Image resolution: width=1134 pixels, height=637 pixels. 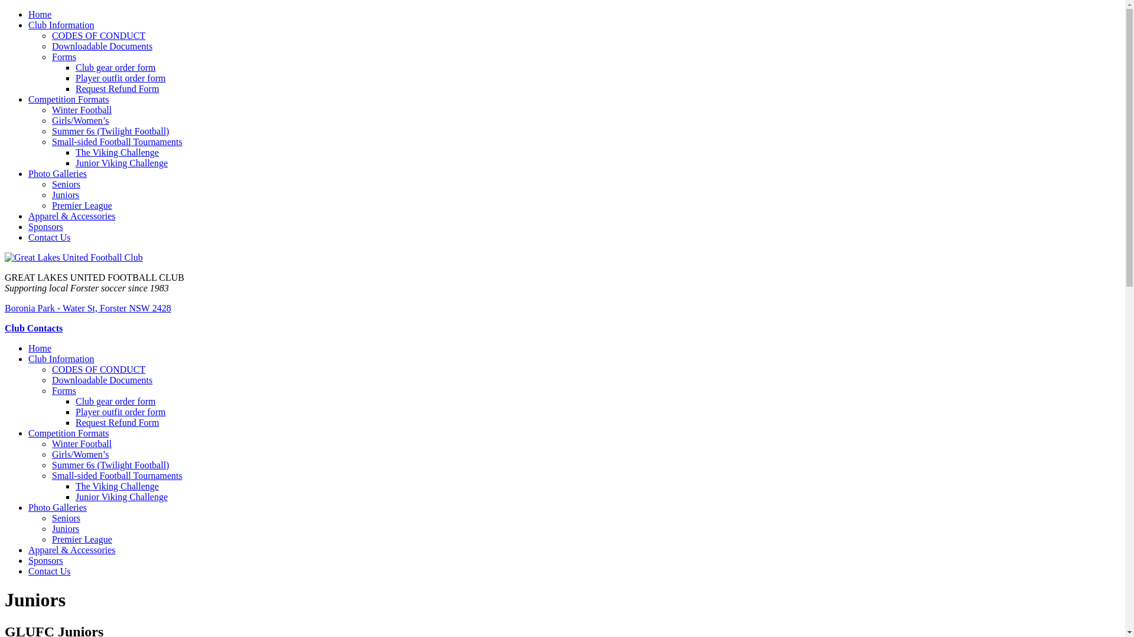 What do you see at coordinates (122, 497) in the screenshot?
I see `Junior Viking Challenge` at bounding box center [122, 497].